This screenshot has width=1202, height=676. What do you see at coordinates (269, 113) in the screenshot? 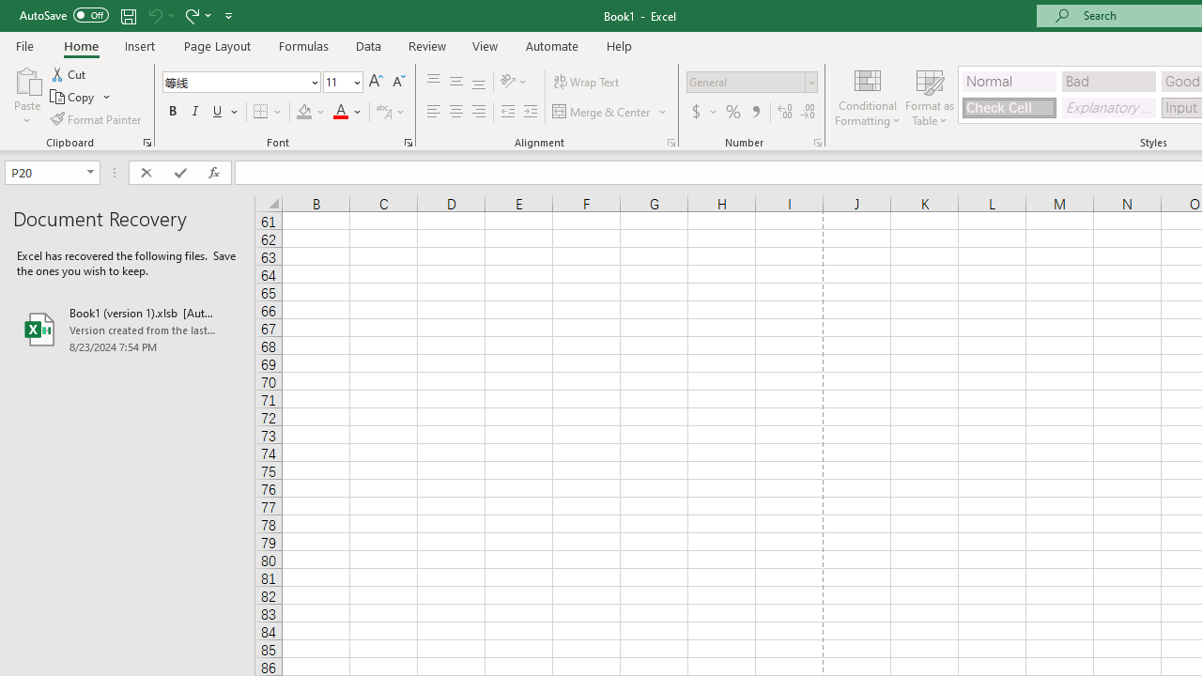
I see `Borders` at bounding box center [269, 113].